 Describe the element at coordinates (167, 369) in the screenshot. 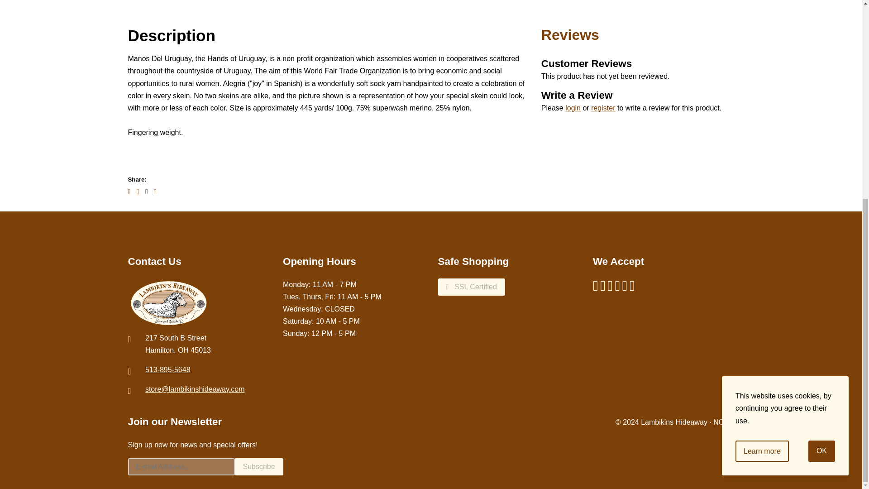

I see `513-895-5648` at that location.